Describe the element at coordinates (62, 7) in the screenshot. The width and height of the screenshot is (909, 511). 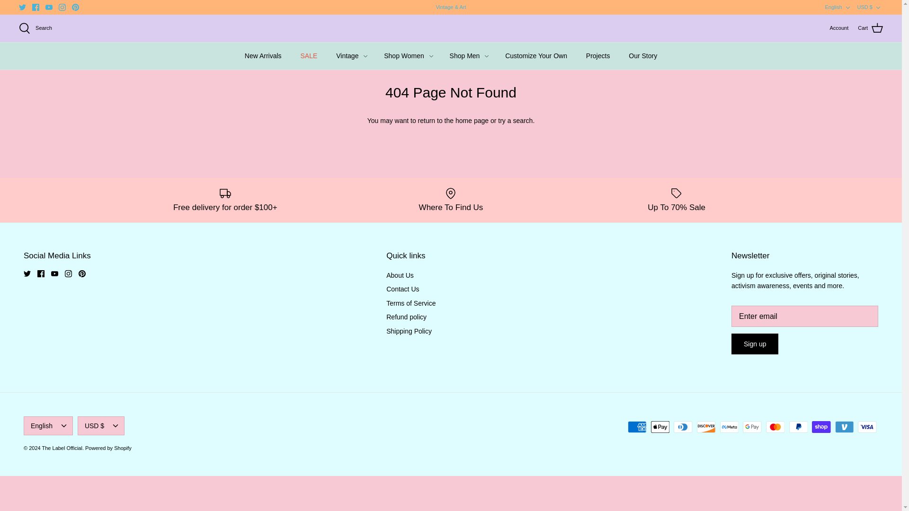
I see `Instagram` at that location.